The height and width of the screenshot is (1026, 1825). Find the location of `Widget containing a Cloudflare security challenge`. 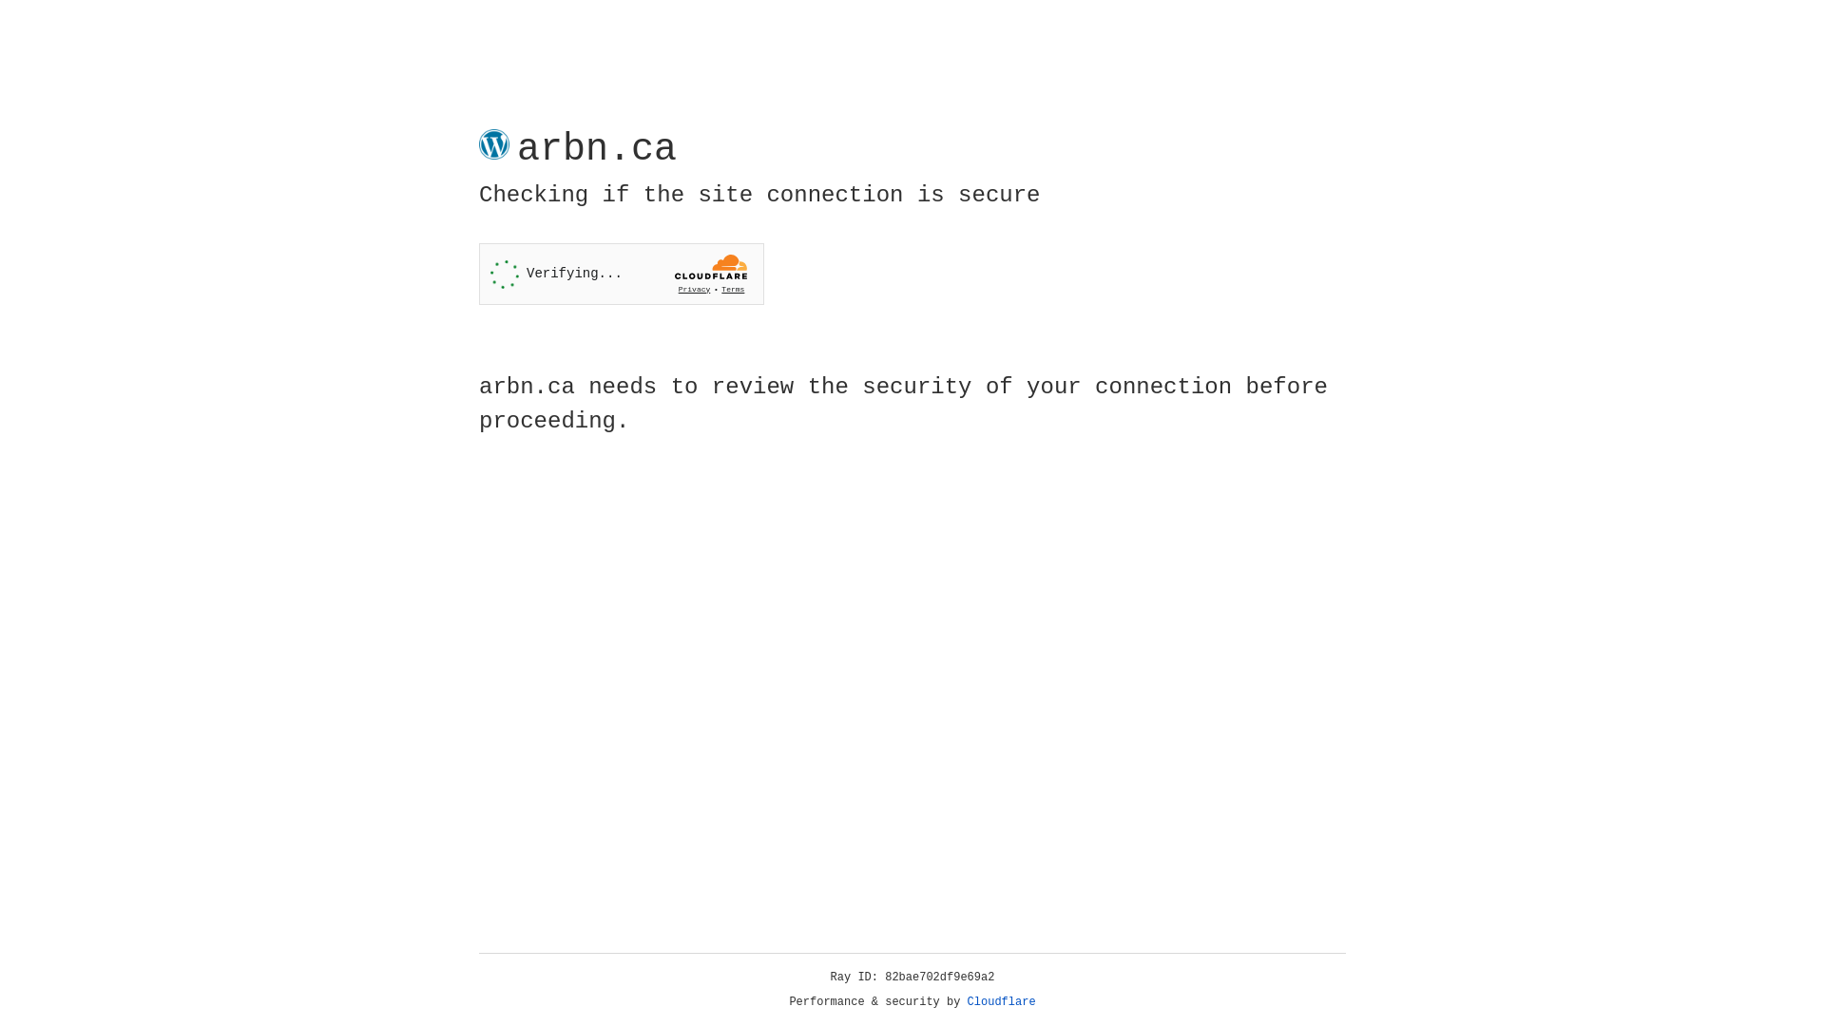

Widget containing a Cloudflare security challenge is located at coordinates (622, 274).